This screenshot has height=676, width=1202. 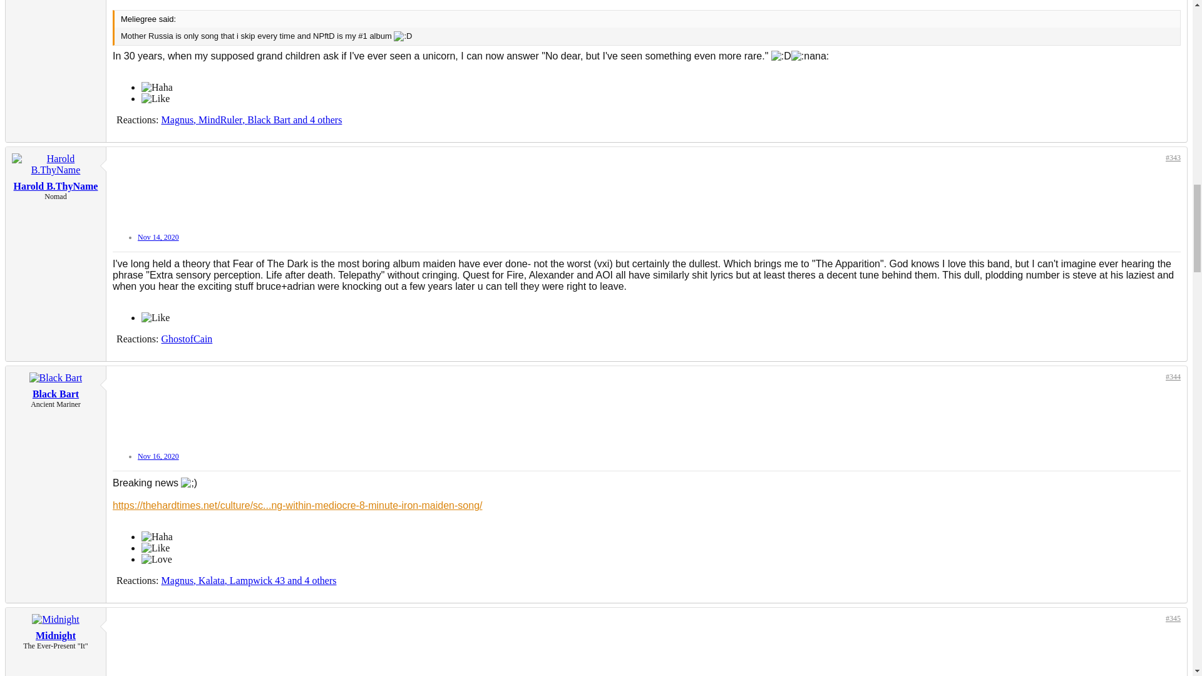 I want to click on Like, so click(x=155, y=99).